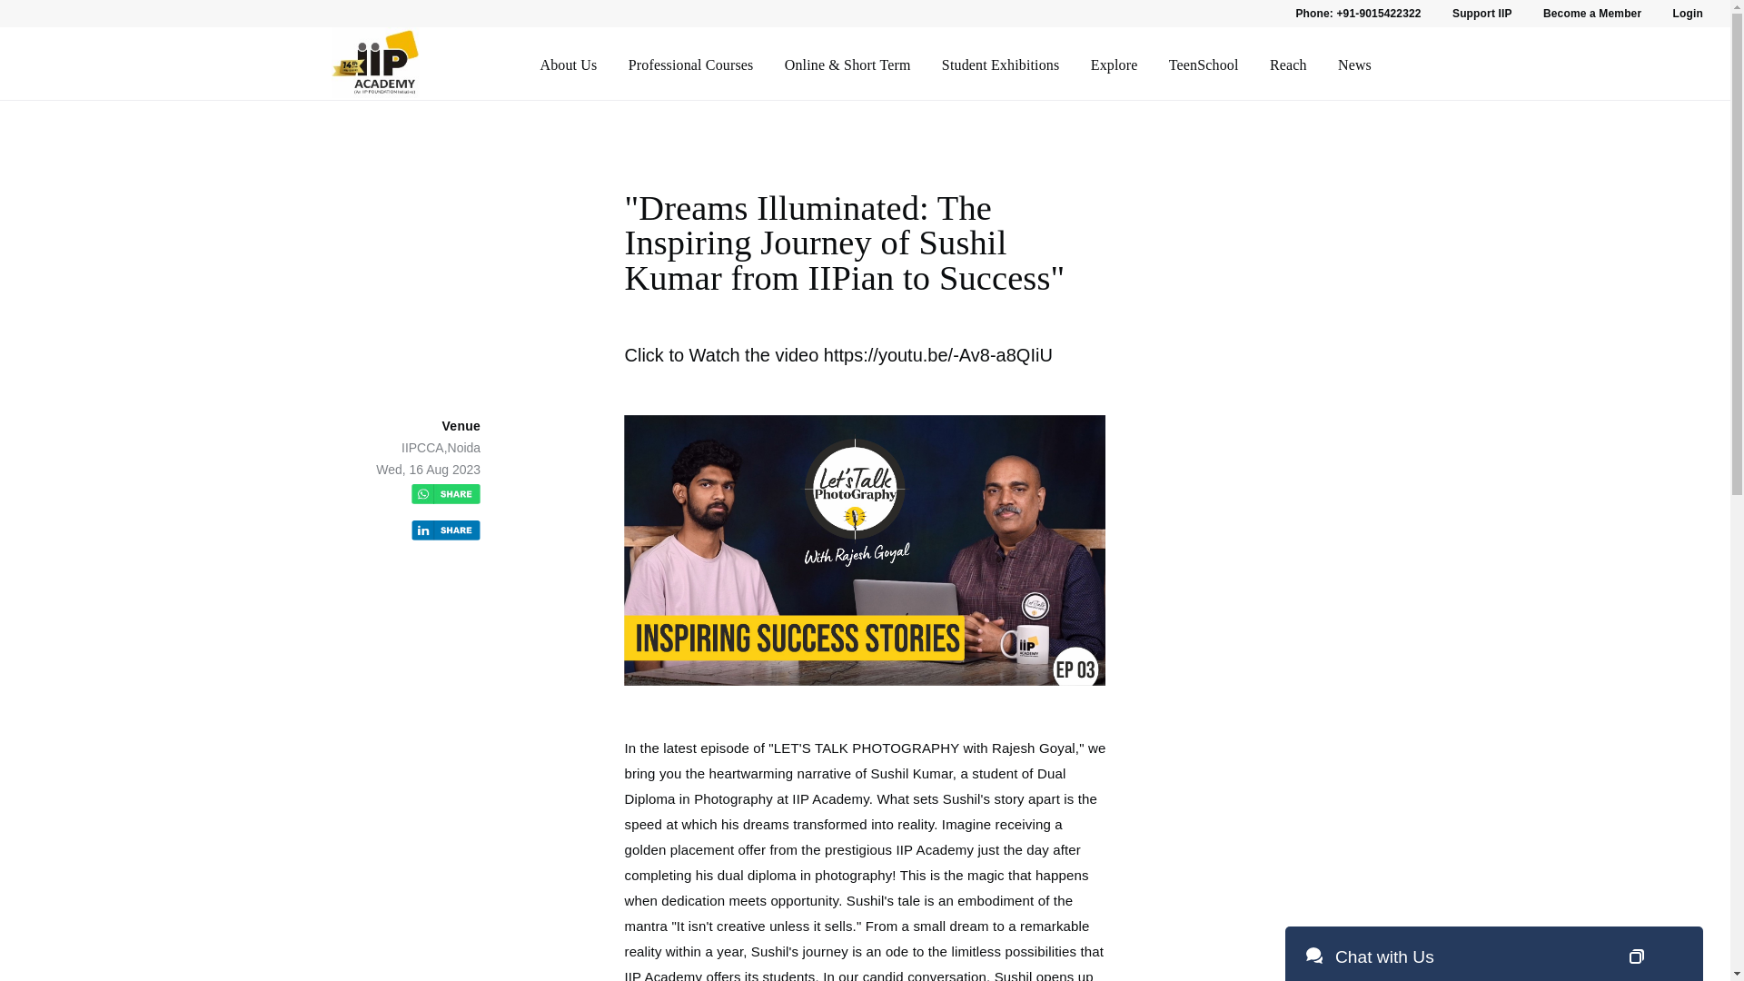  What do you see at coordinates (1001, 65) in the screenshot?
I see `Student Exhibitions` at bounding box center [1001, 65].